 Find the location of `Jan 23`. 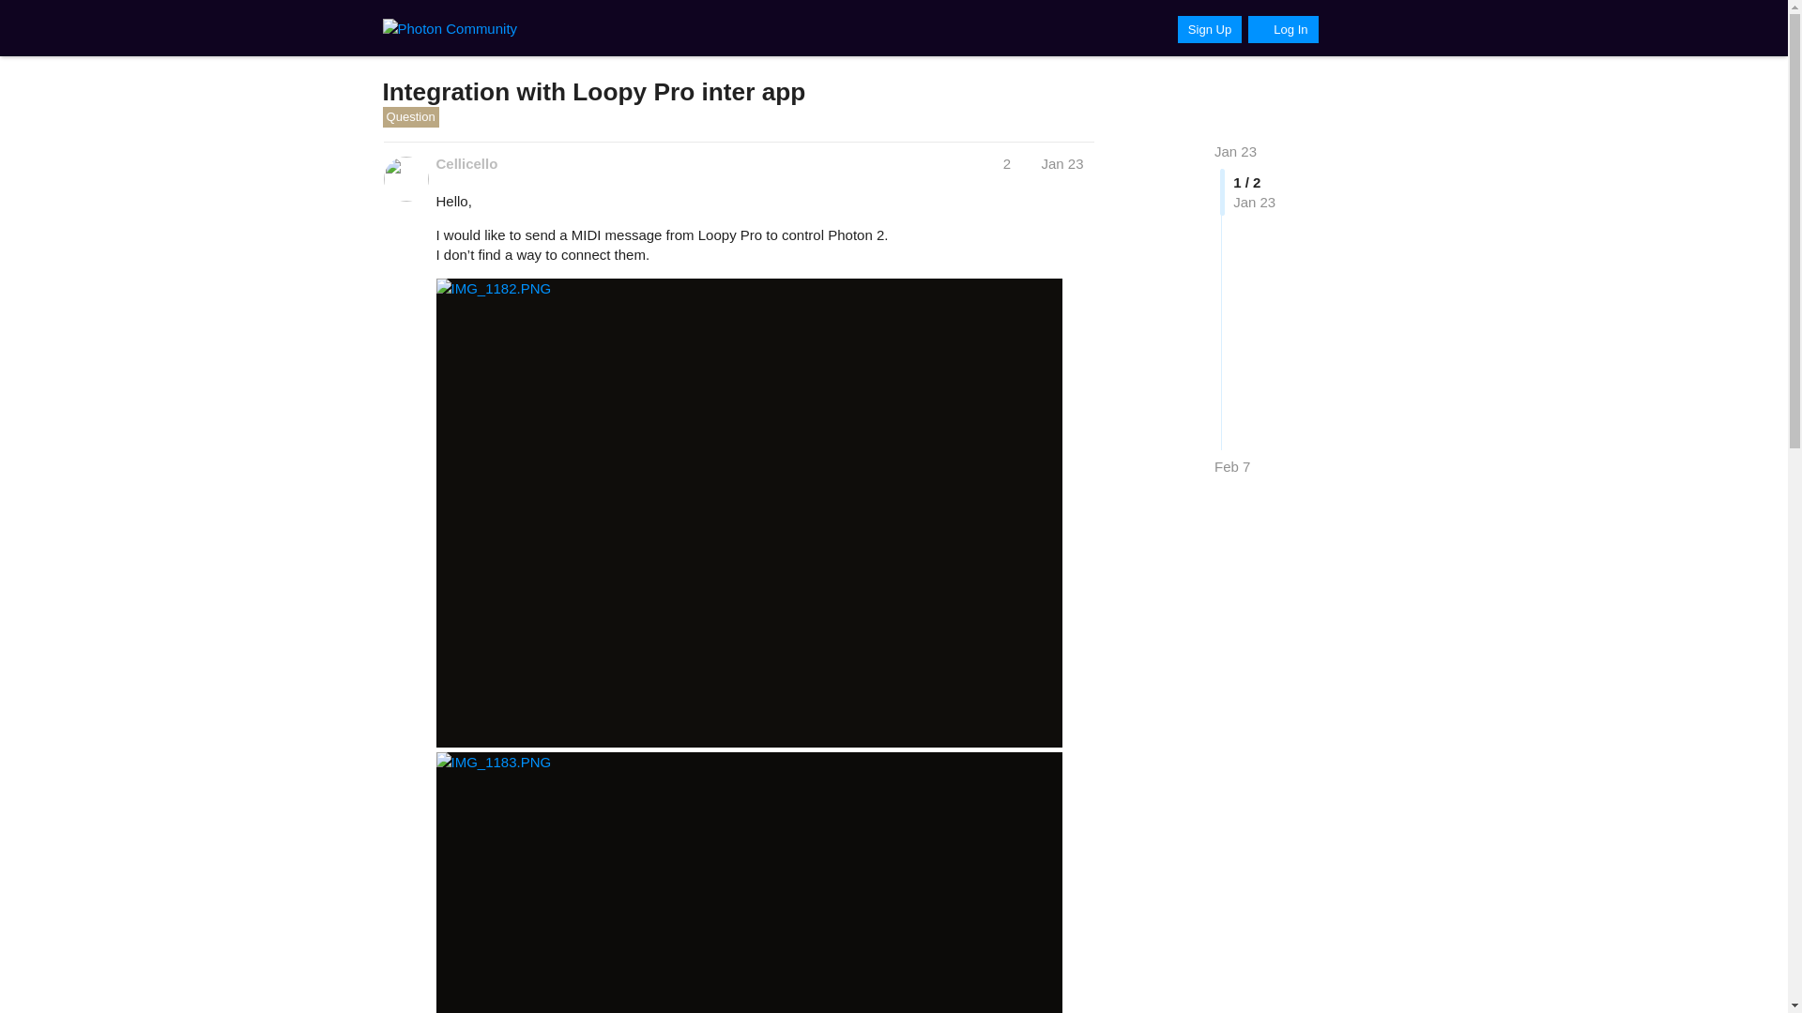

Jan 23 is located at coordinates (1235, 151).